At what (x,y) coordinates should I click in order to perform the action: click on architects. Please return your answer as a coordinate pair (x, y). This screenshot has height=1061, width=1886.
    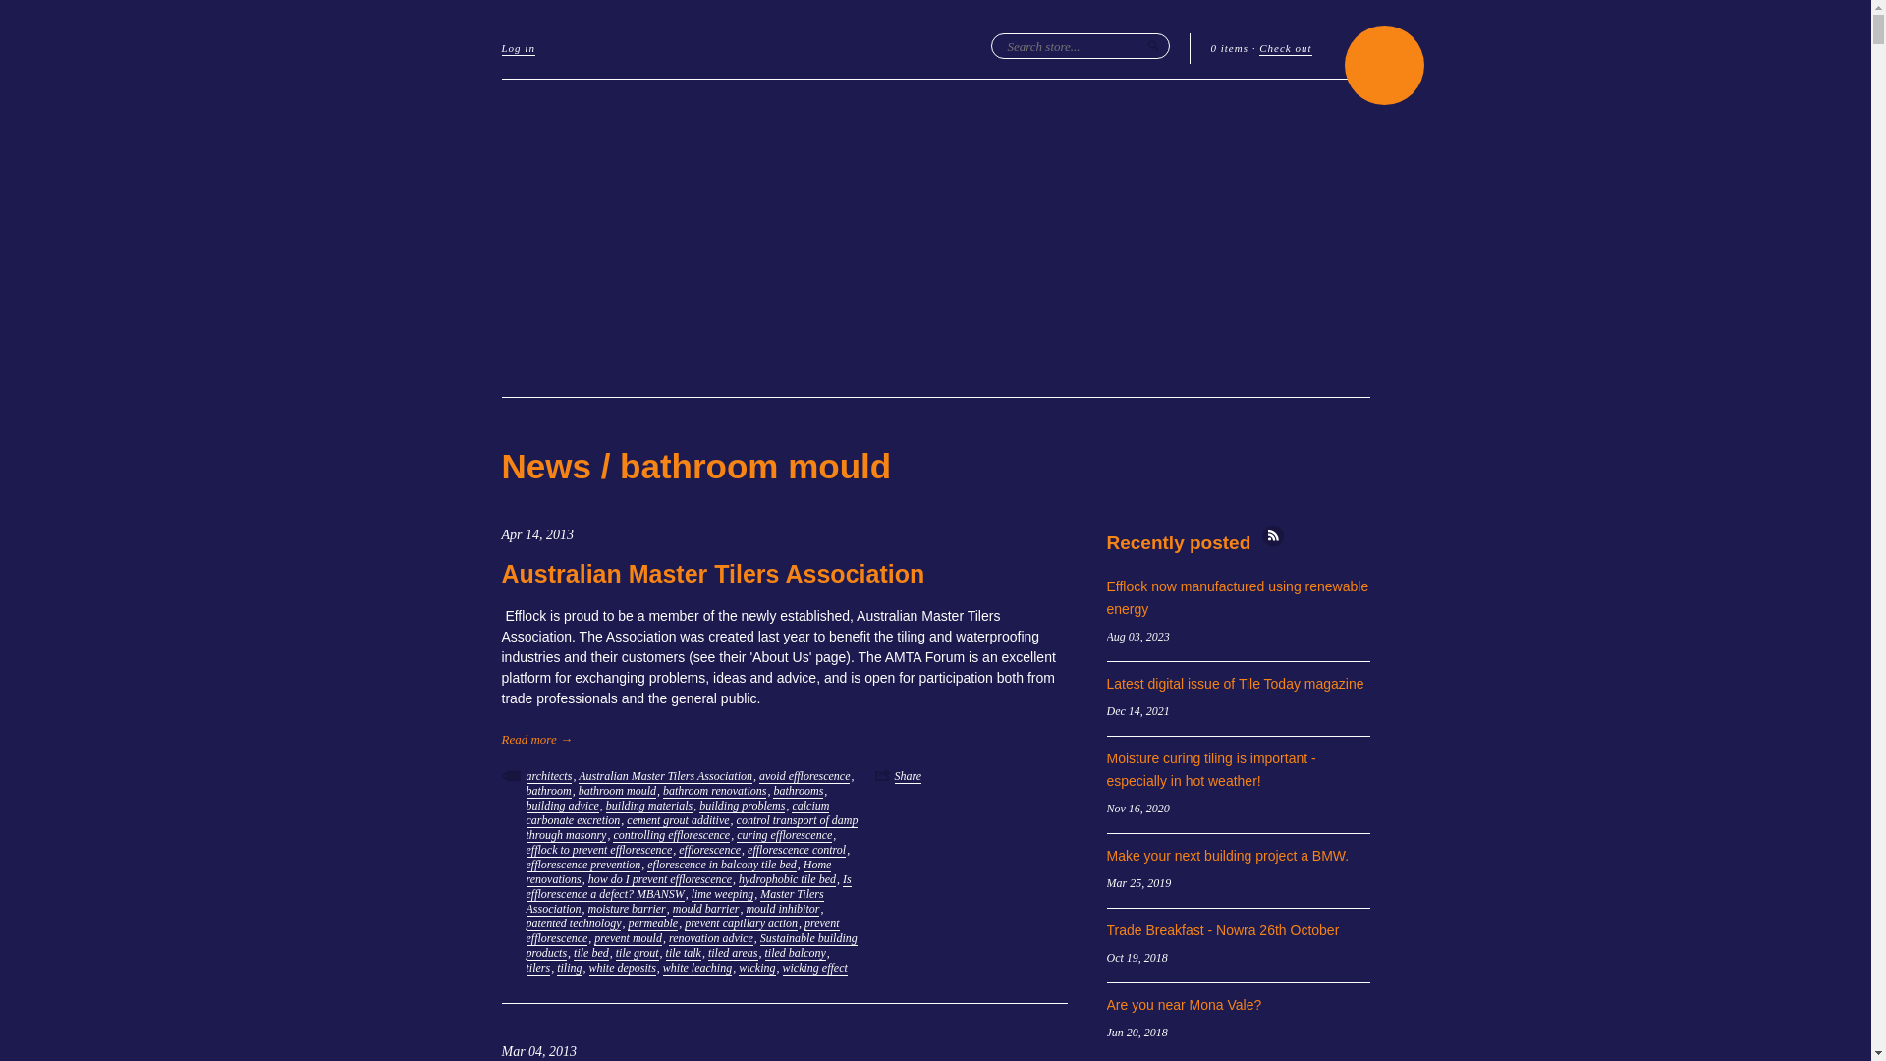
    Looking at the image, I should click on (550, 776).